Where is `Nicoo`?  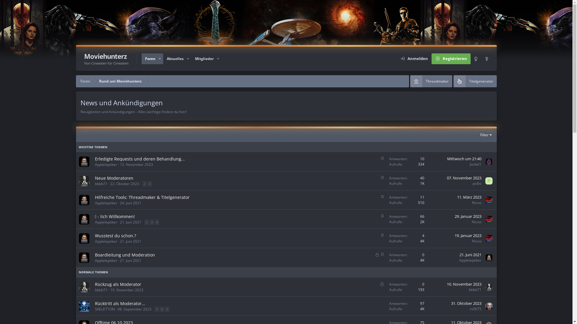 Nicoo is located at coordinates (477, 203).